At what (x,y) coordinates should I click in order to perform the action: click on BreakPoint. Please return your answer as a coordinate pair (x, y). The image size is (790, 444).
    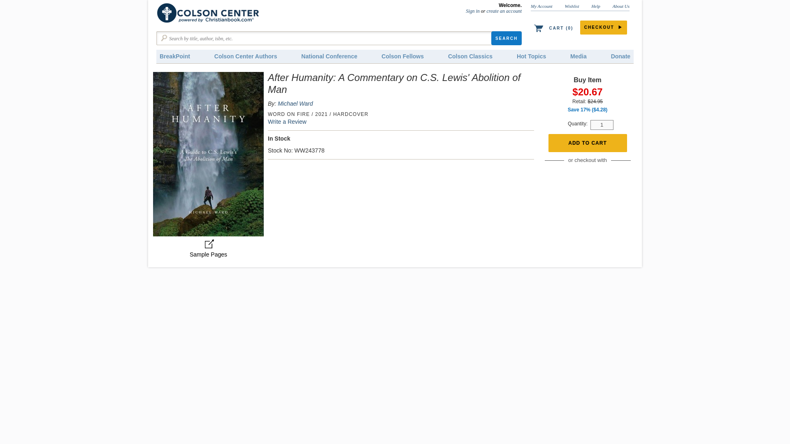
    Looking at the image, I should click on (174, 56).